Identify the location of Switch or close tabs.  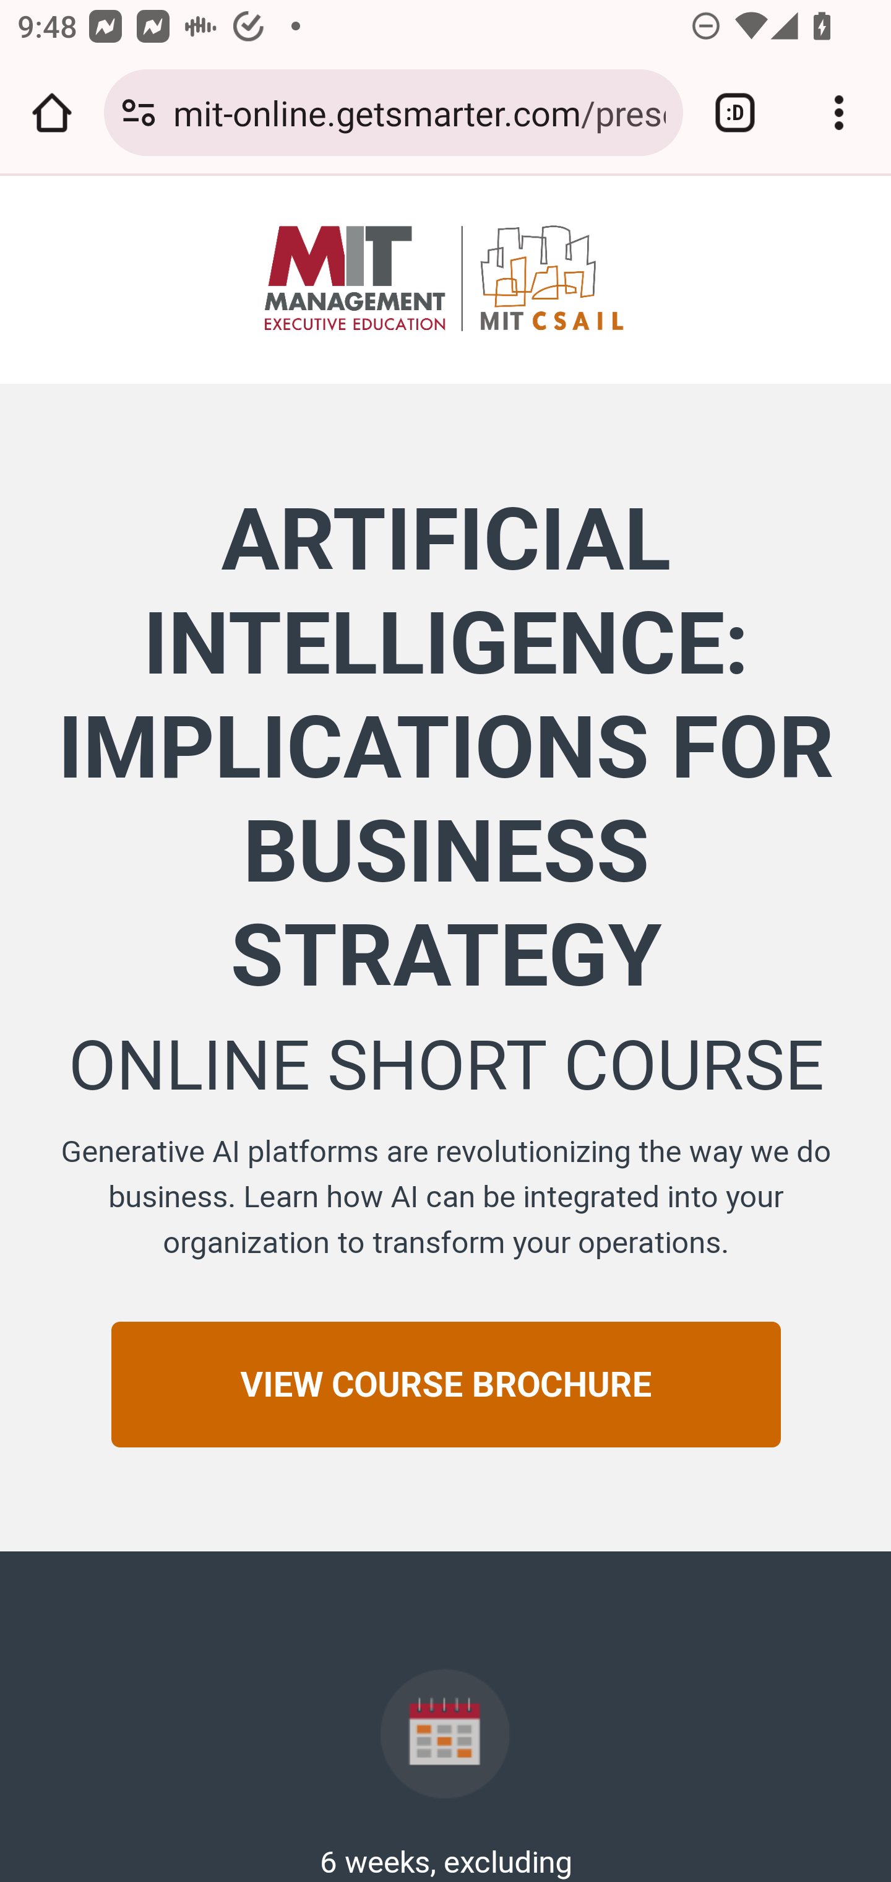
(735, 113).